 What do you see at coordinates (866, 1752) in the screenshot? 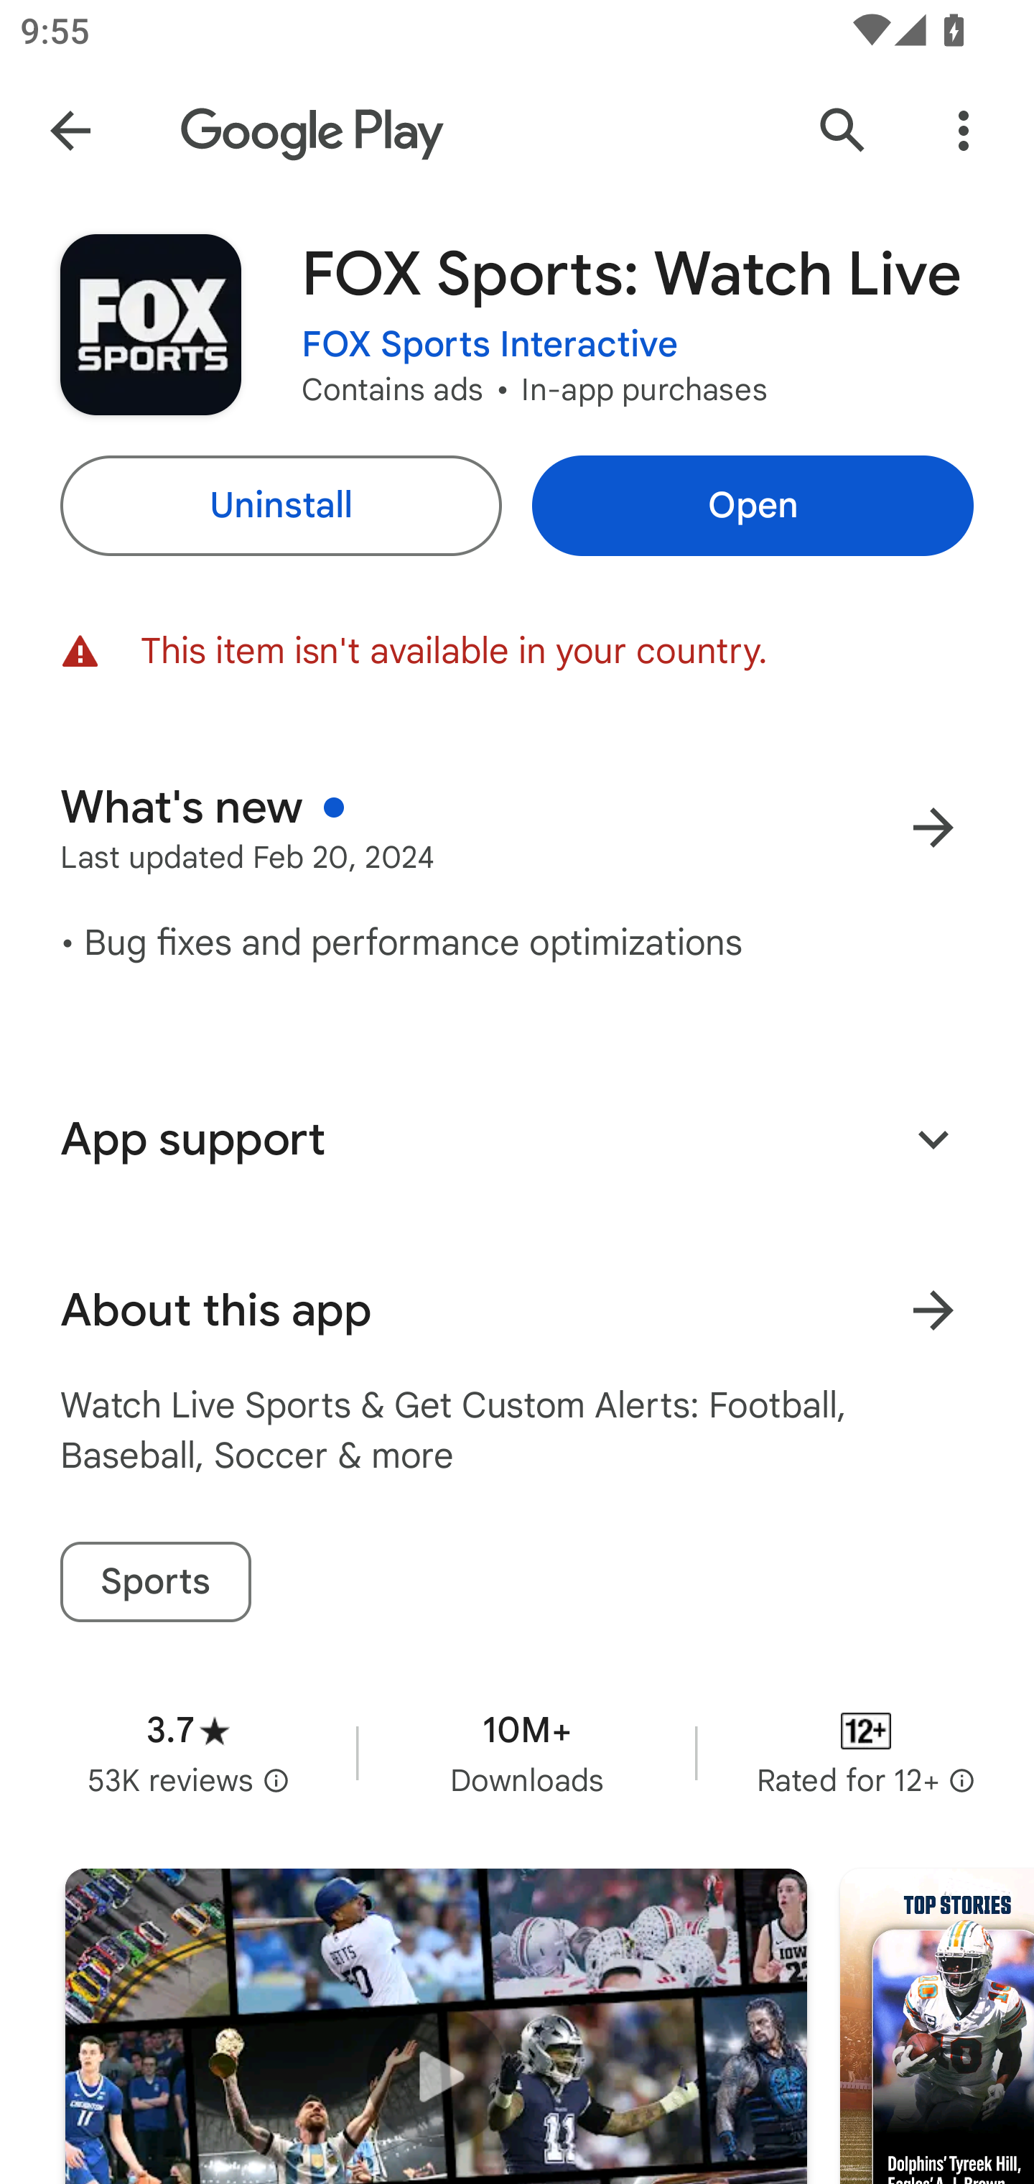
I see `Content rating Rated for 12+` at bounding box center [866, 1752].